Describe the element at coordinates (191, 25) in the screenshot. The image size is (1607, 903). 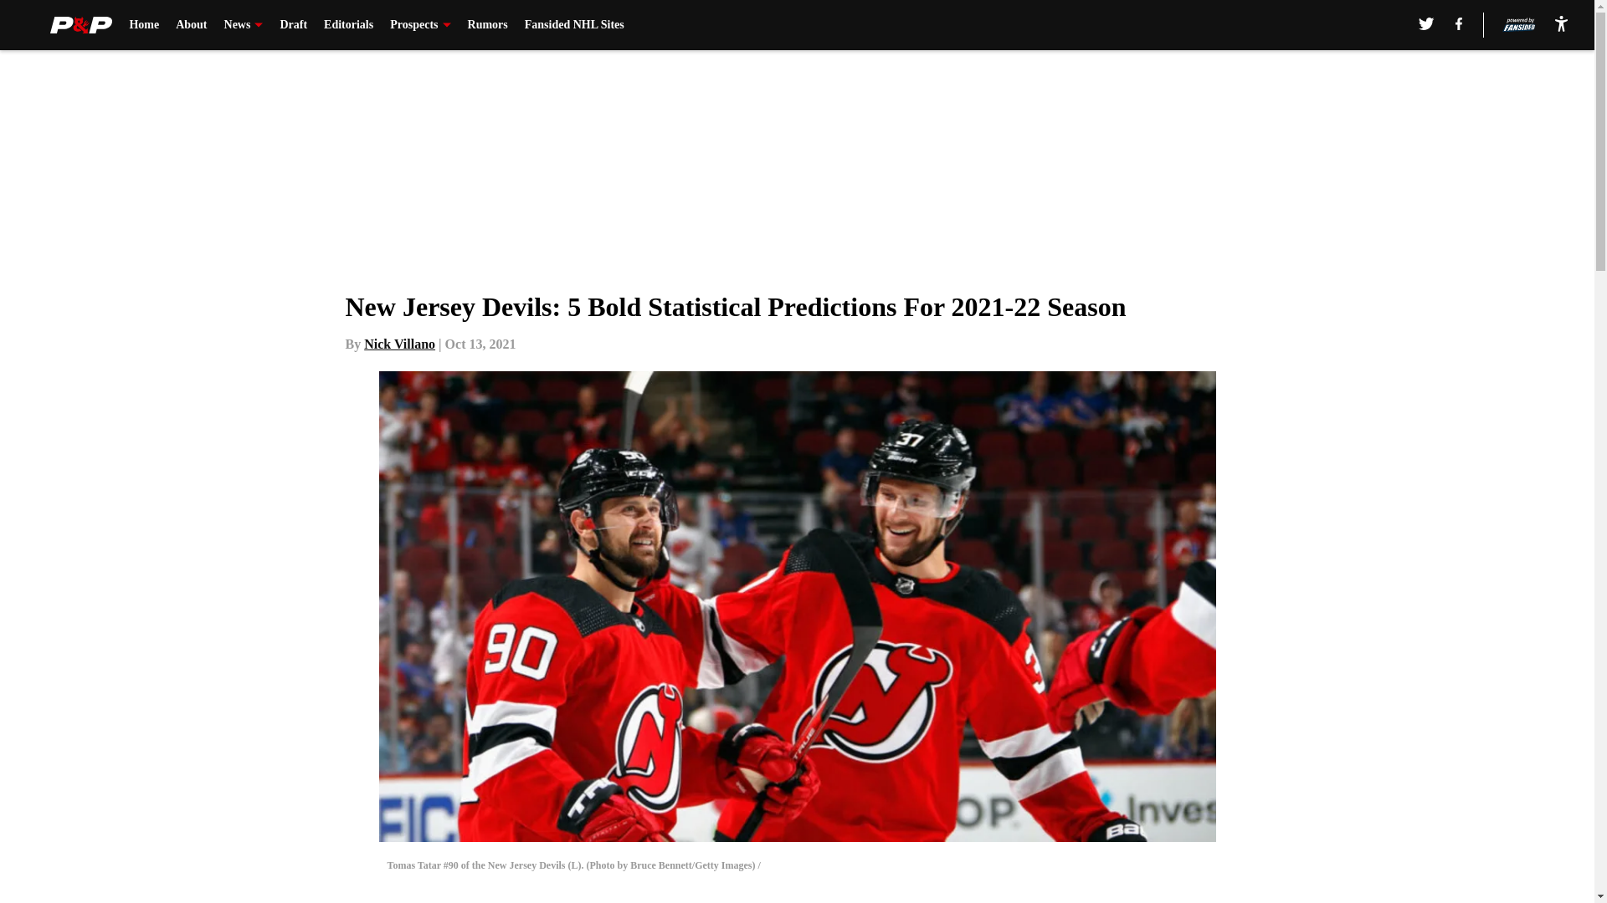
I see `About` at that location.